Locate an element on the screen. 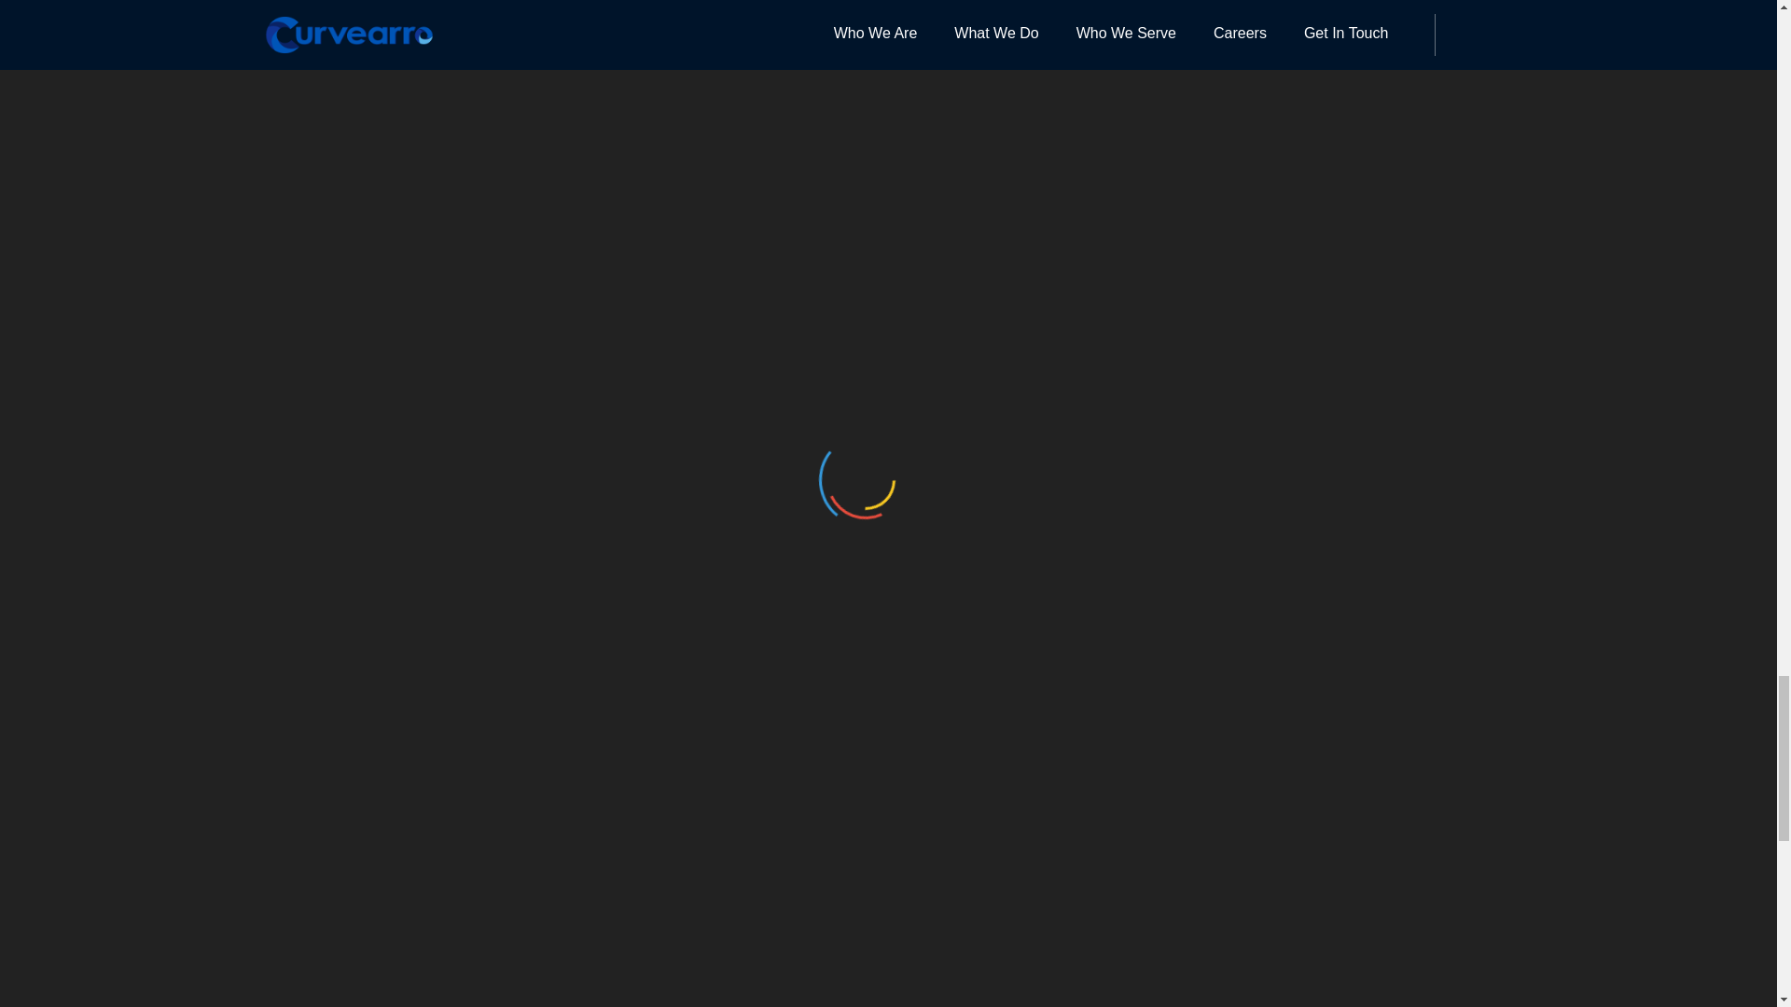 Image resolution: width=1791 pixels, height=1007 pixels. By Manoj Nirala is located at coordinates (412, 297).